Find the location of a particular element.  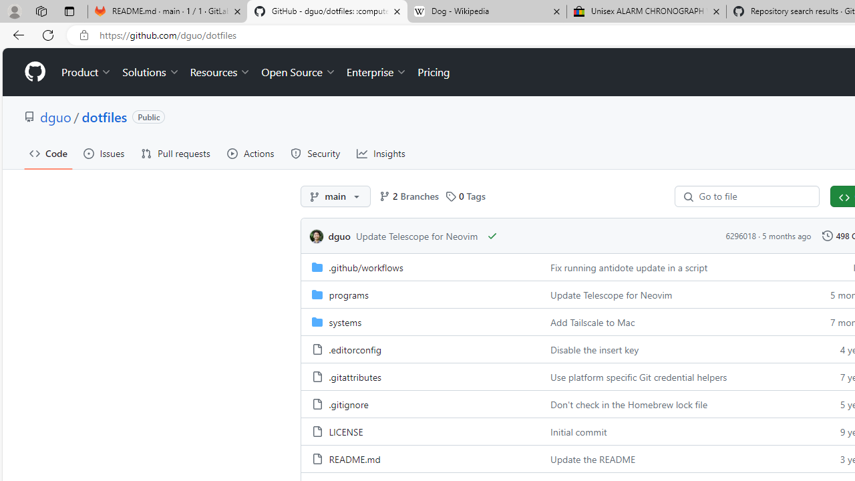

Don't check in the Homebrew lock file is located at coordinates (673, 404).